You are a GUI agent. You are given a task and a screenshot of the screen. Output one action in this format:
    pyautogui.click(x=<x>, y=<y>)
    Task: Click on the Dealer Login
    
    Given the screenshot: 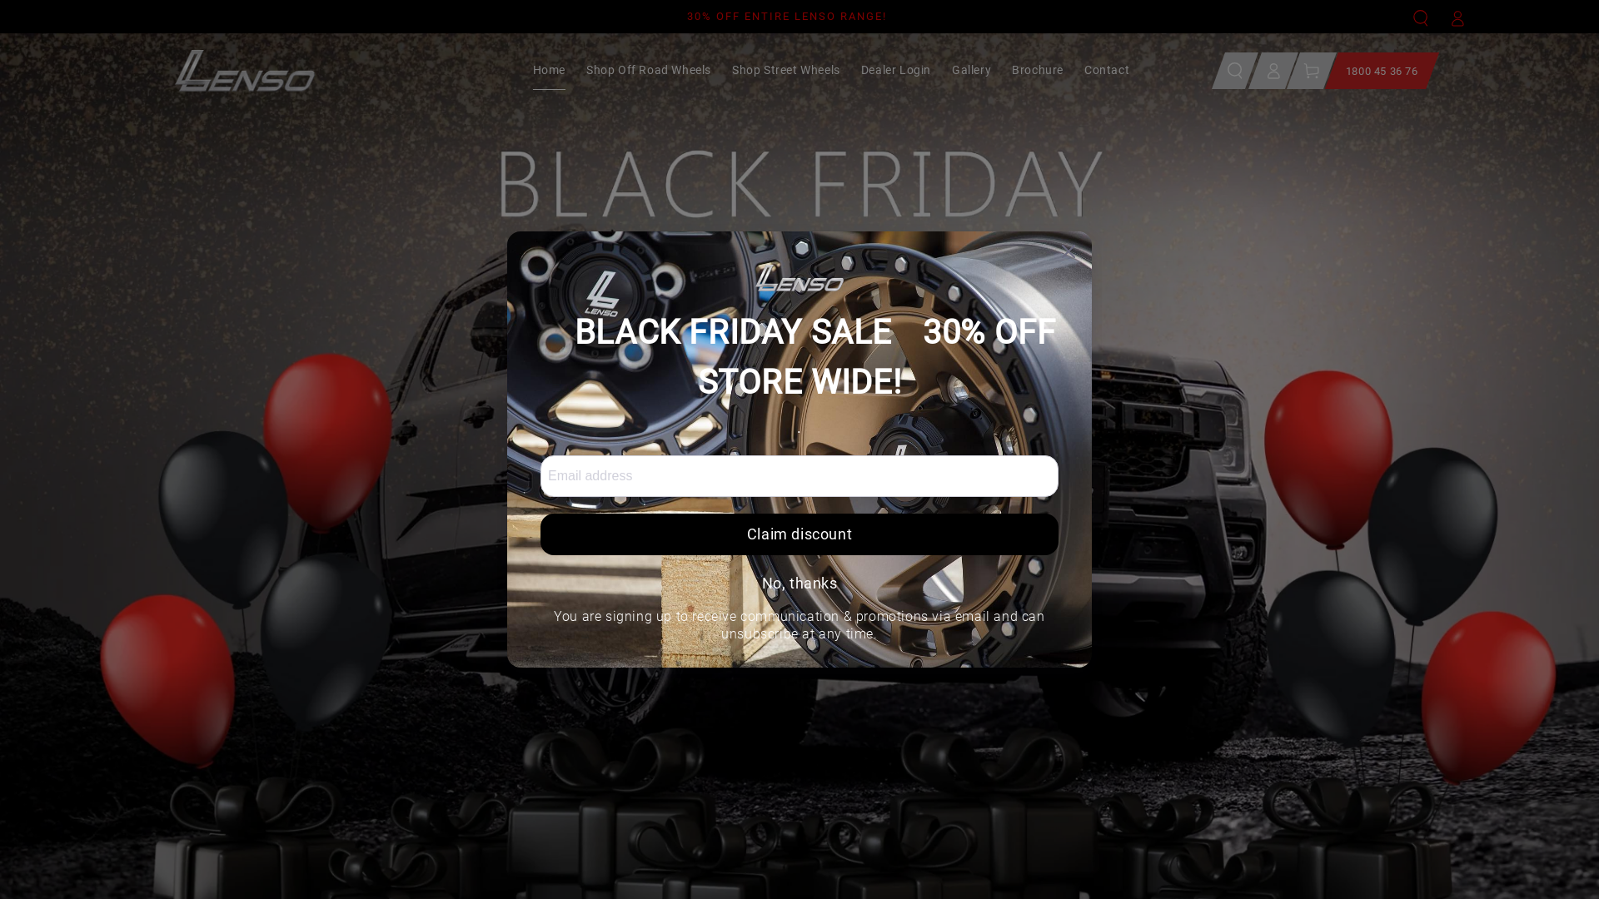 What is the action you would take?
    pyautogui.click(x=896, y=70)
    